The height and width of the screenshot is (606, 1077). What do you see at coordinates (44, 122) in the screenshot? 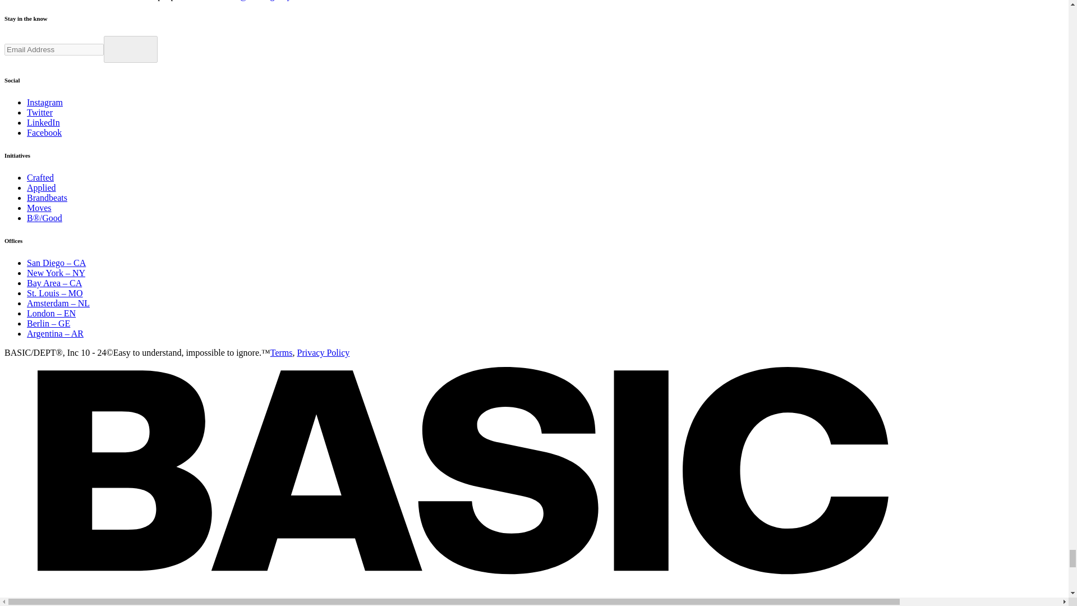
I see `LinkedIn` at bounding box center [44, 122].